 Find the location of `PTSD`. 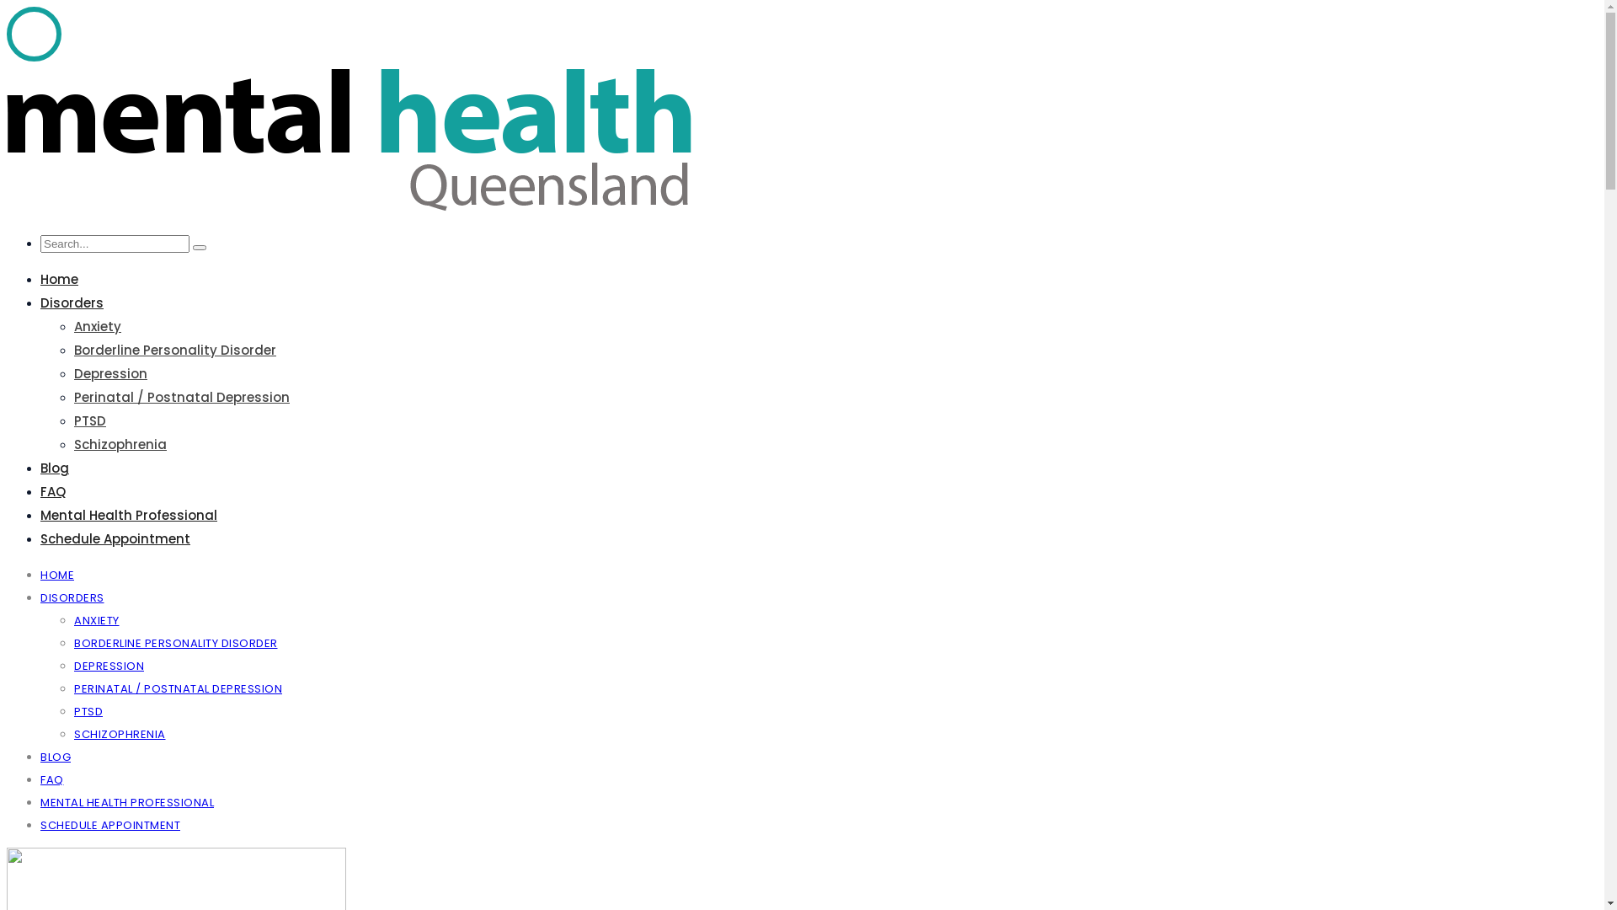

PTSD is located at coordinates (90, 421).